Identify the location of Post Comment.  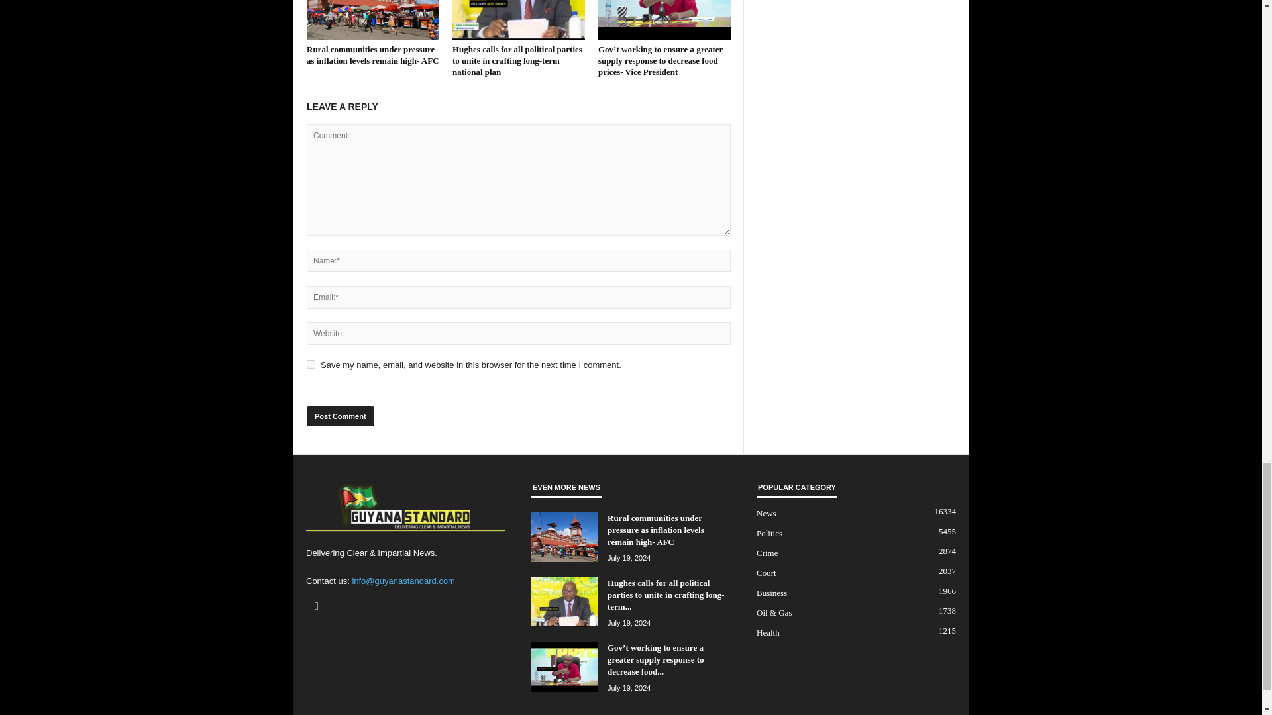
(340, 416).